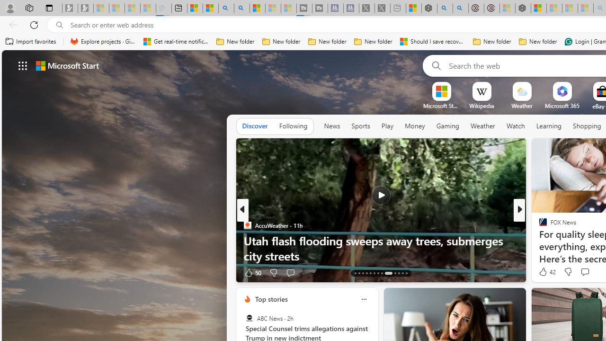 The image size is (606, 341). Describe the element at coordinates (86, 9) in the screenshot. I see `Newsletter Sign Up - Sleeping` at that location.